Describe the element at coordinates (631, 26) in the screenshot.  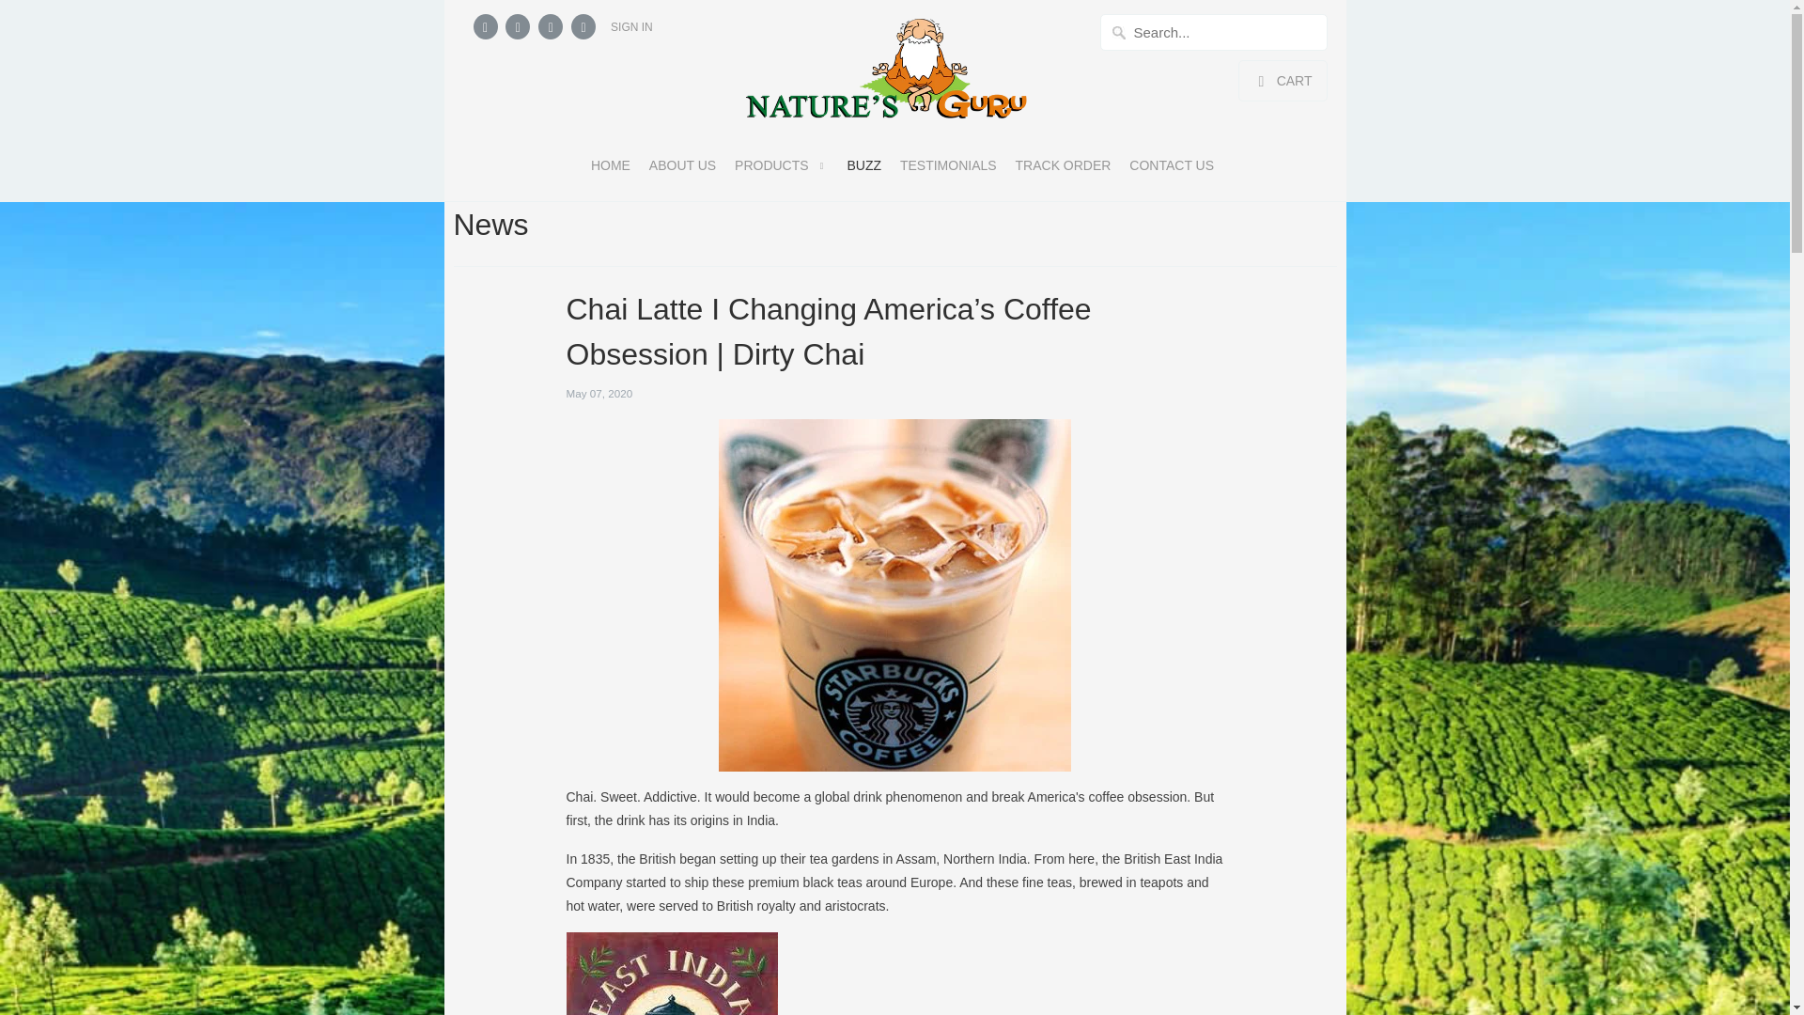
I see `SIGN IN` at that location.